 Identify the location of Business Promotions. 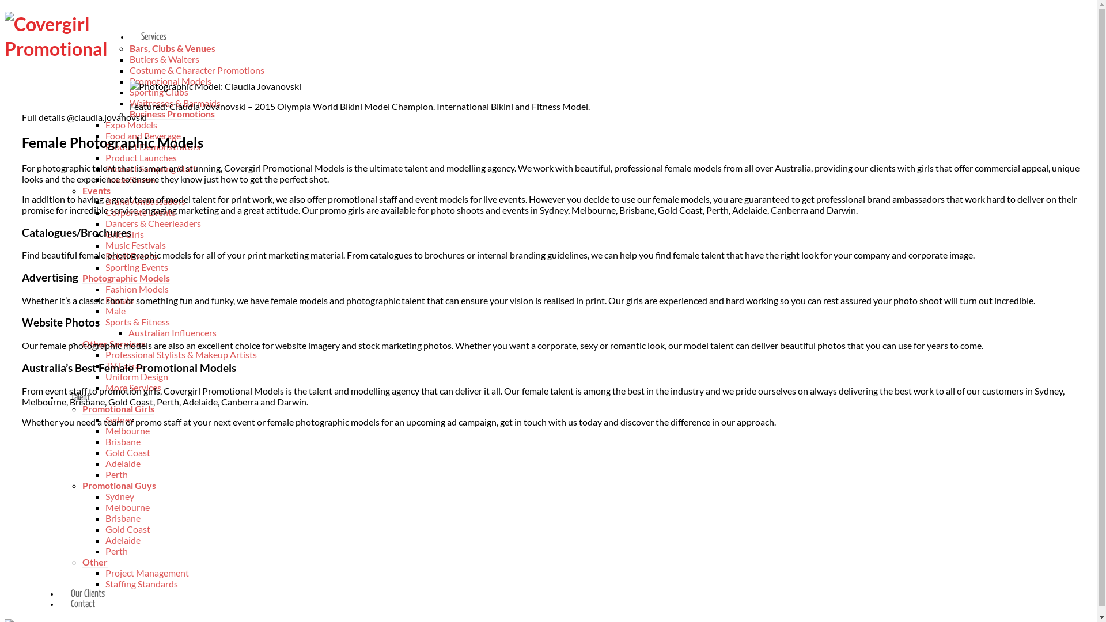
(172, 114).